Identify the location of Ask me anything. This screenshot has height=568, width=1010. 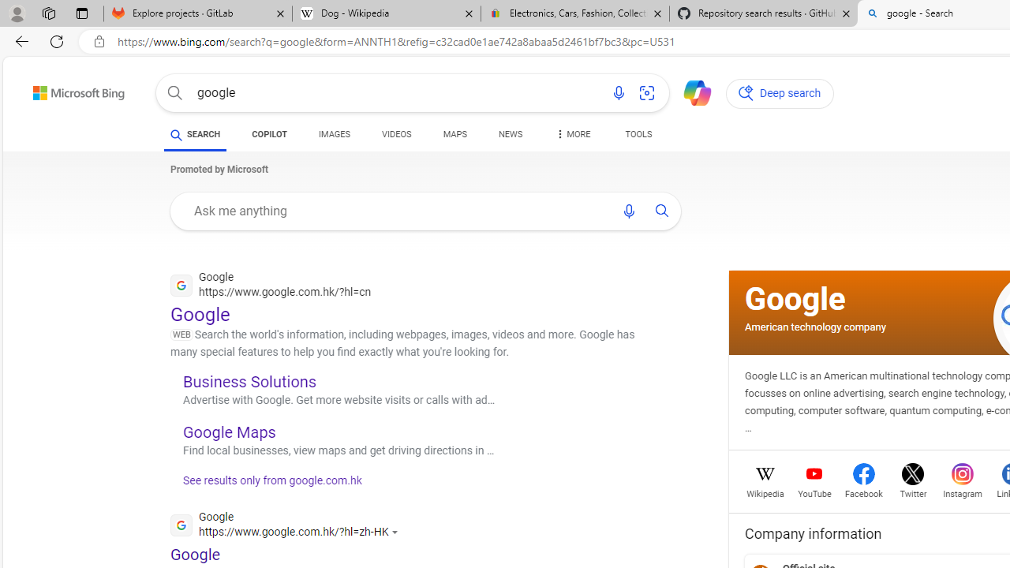
(396, 211).